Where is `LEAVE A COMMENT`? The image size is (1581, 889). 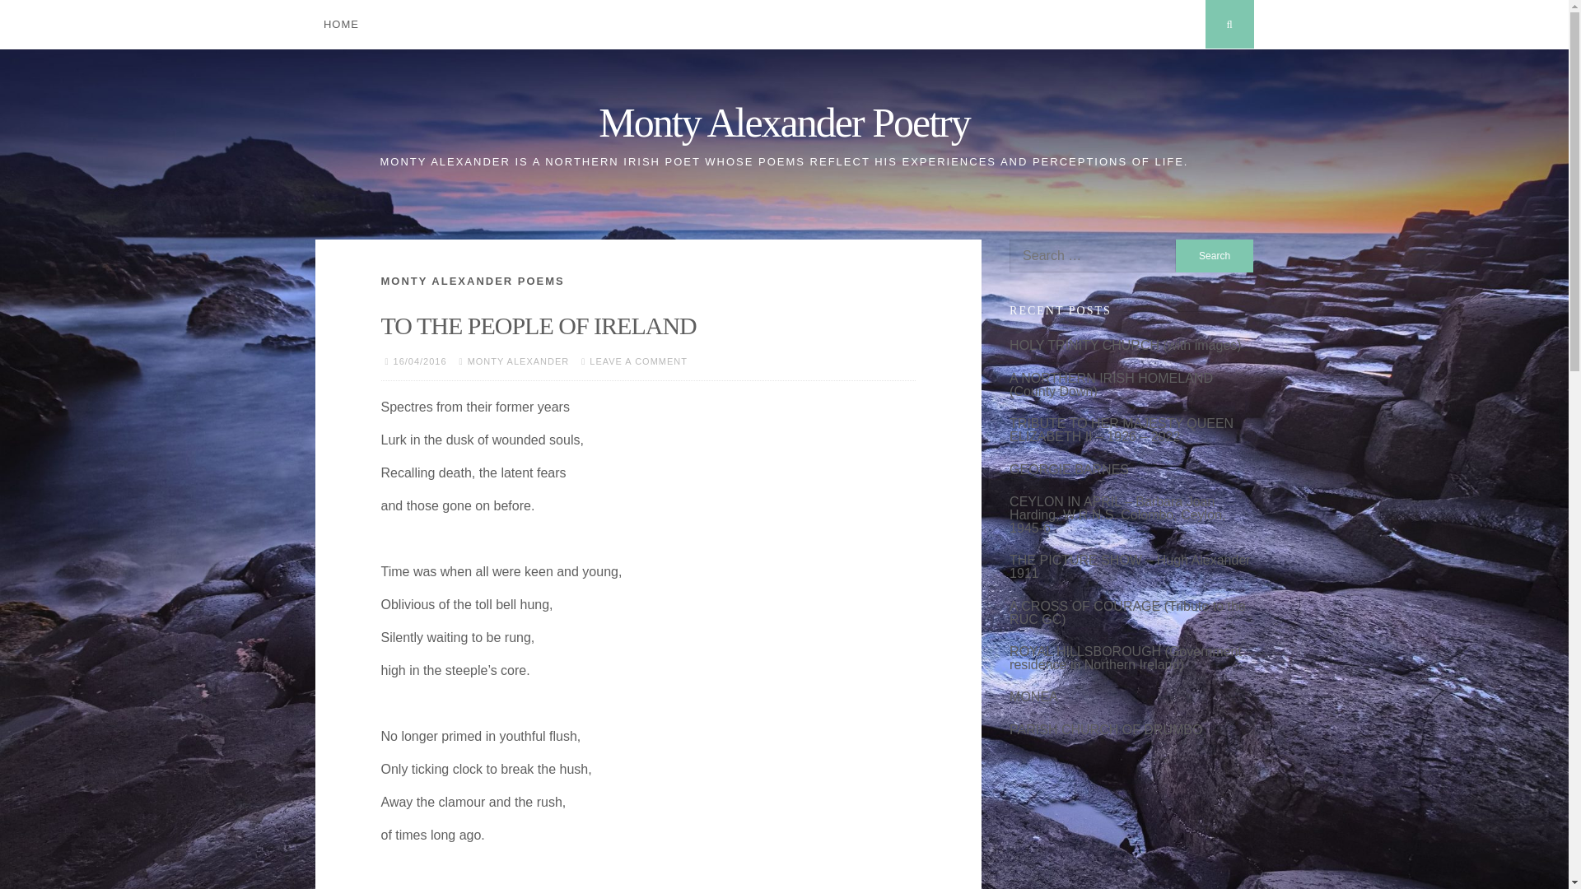 LEAVE A COMMENT is located at coordinates (639, 361).